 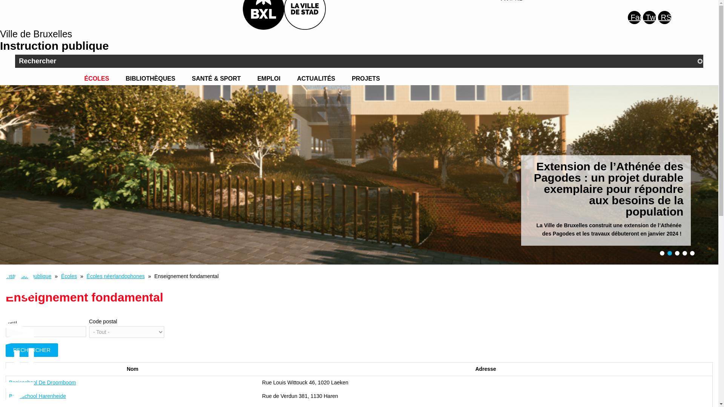 I want to click on  Facebook, so click(x=634, y=17).